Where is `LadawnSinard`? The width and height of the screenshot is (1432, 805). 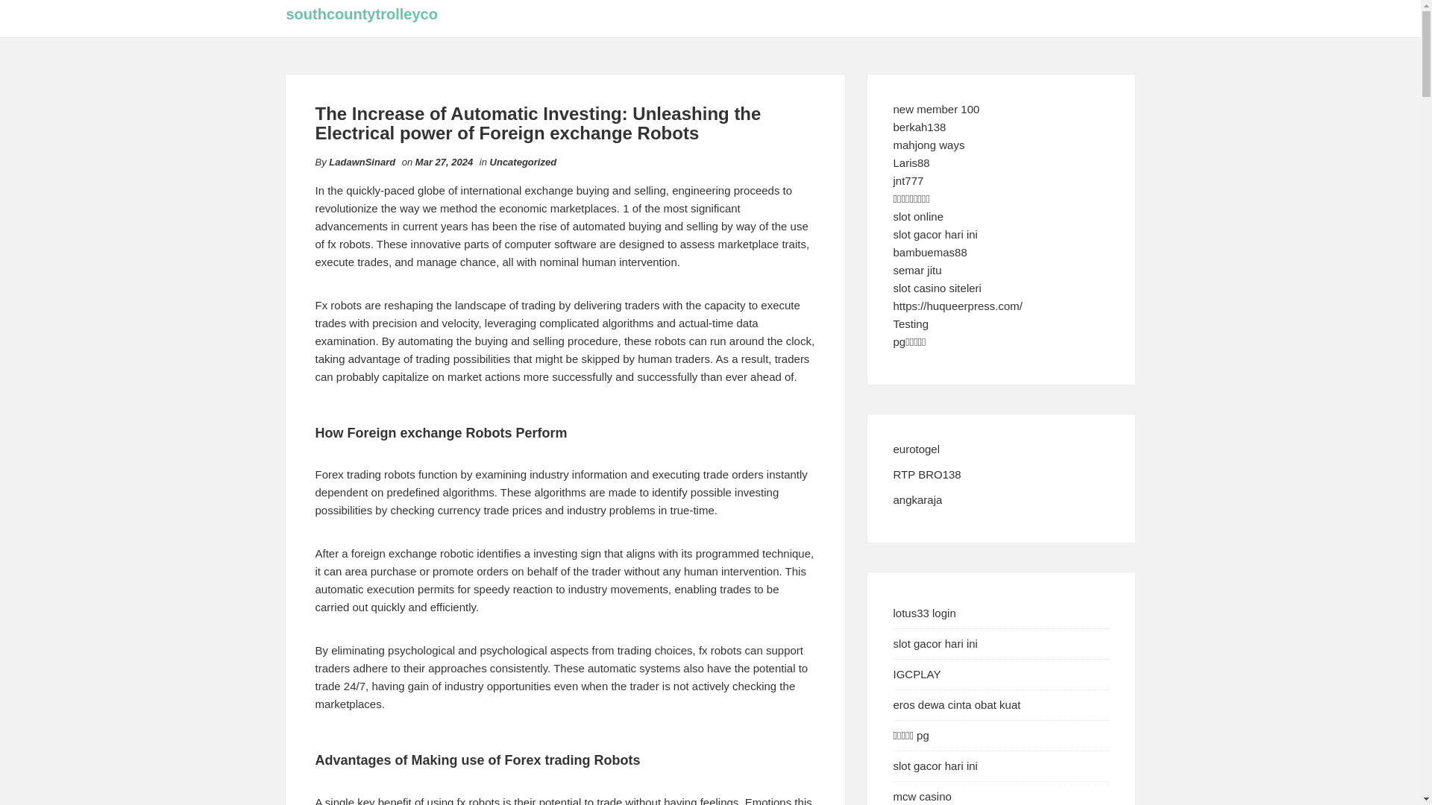 LadawnSinard is located at coordinates (362, 161).